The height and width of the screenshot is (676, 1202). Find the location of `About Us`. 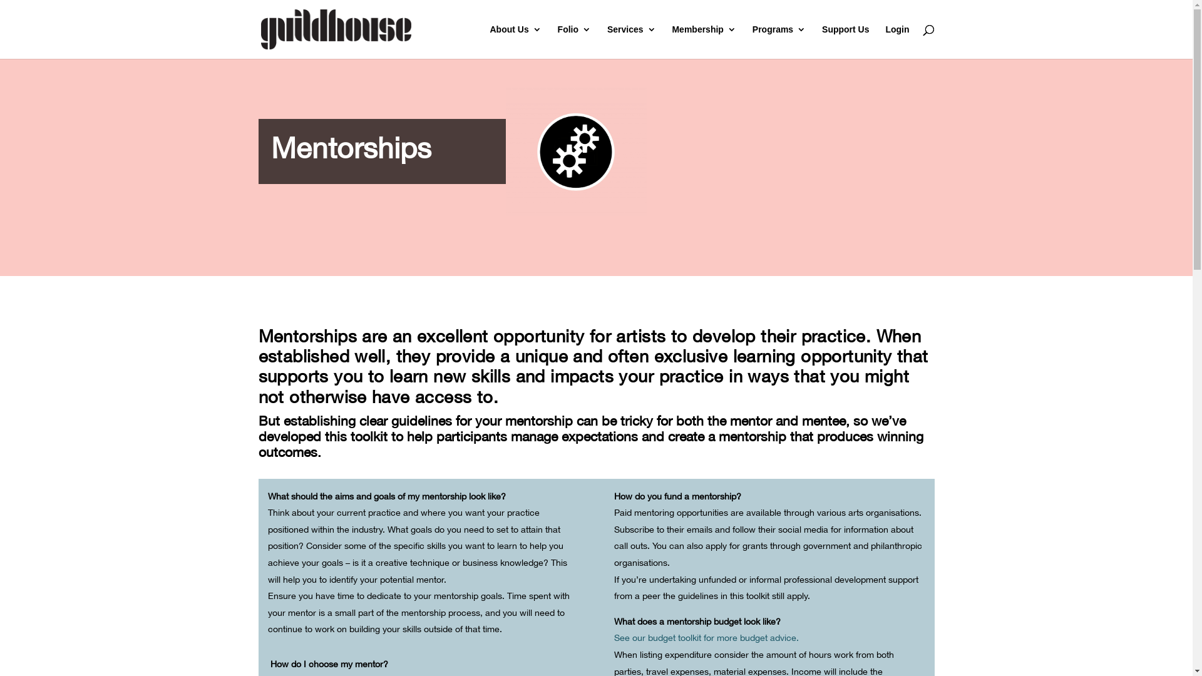

About Us is located at coordinates (515, 42).